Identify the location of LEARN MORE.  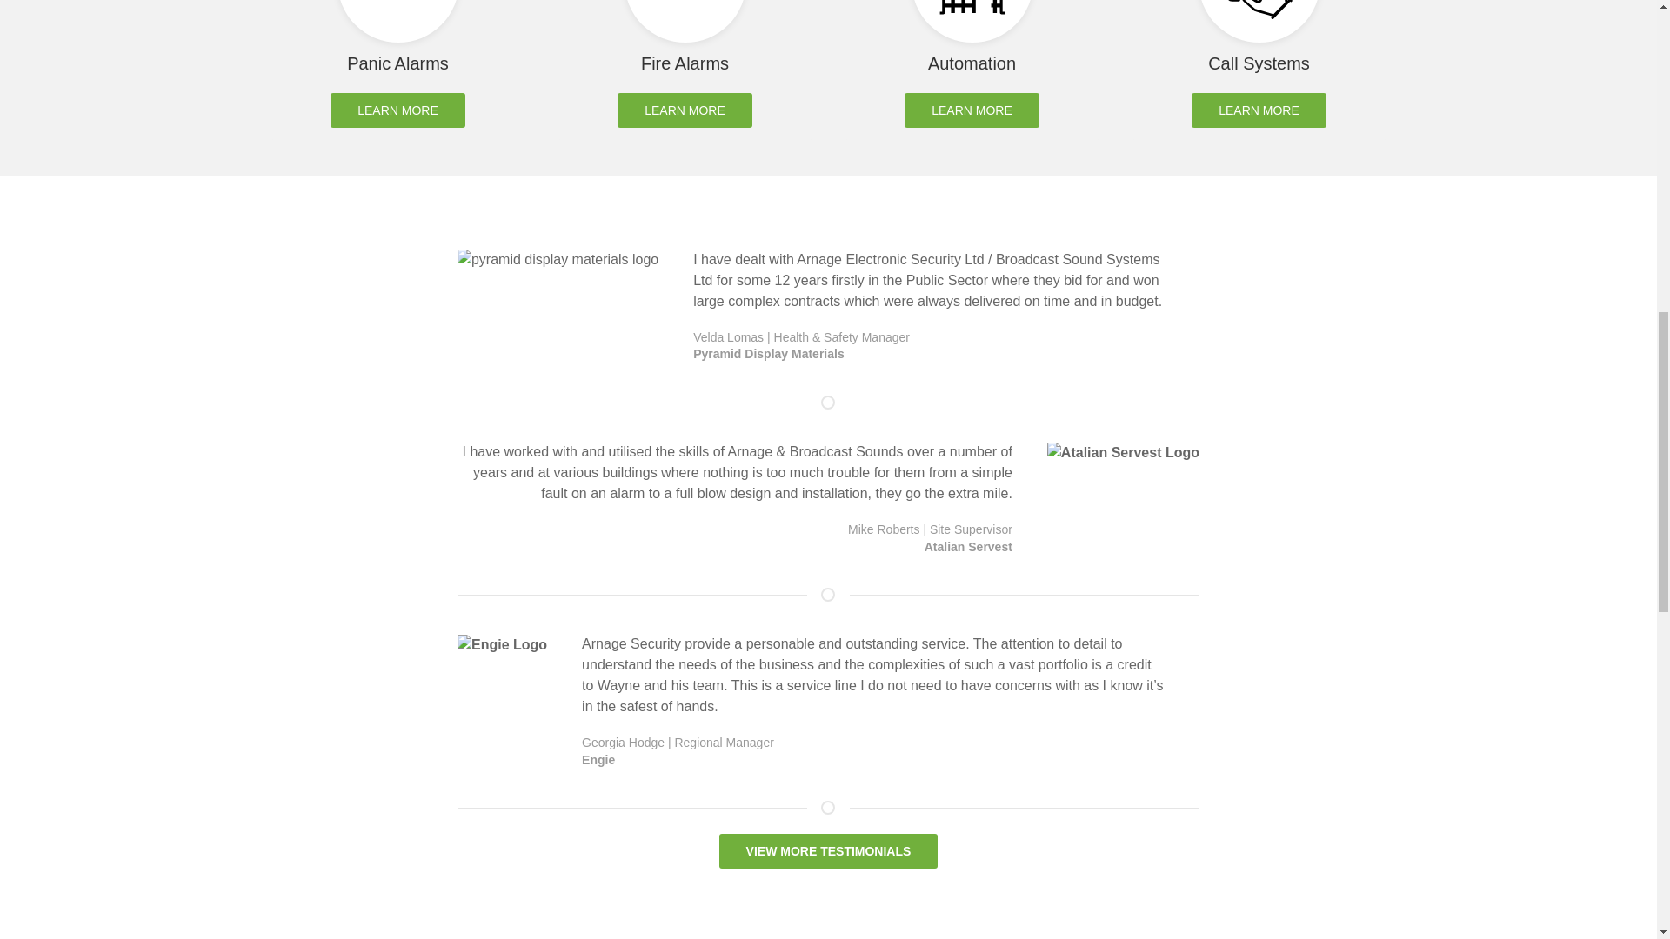
(685, 110).